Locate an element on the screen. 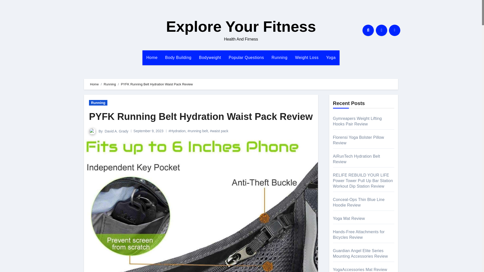  Popular Questions is located at coordinates (246, 57).